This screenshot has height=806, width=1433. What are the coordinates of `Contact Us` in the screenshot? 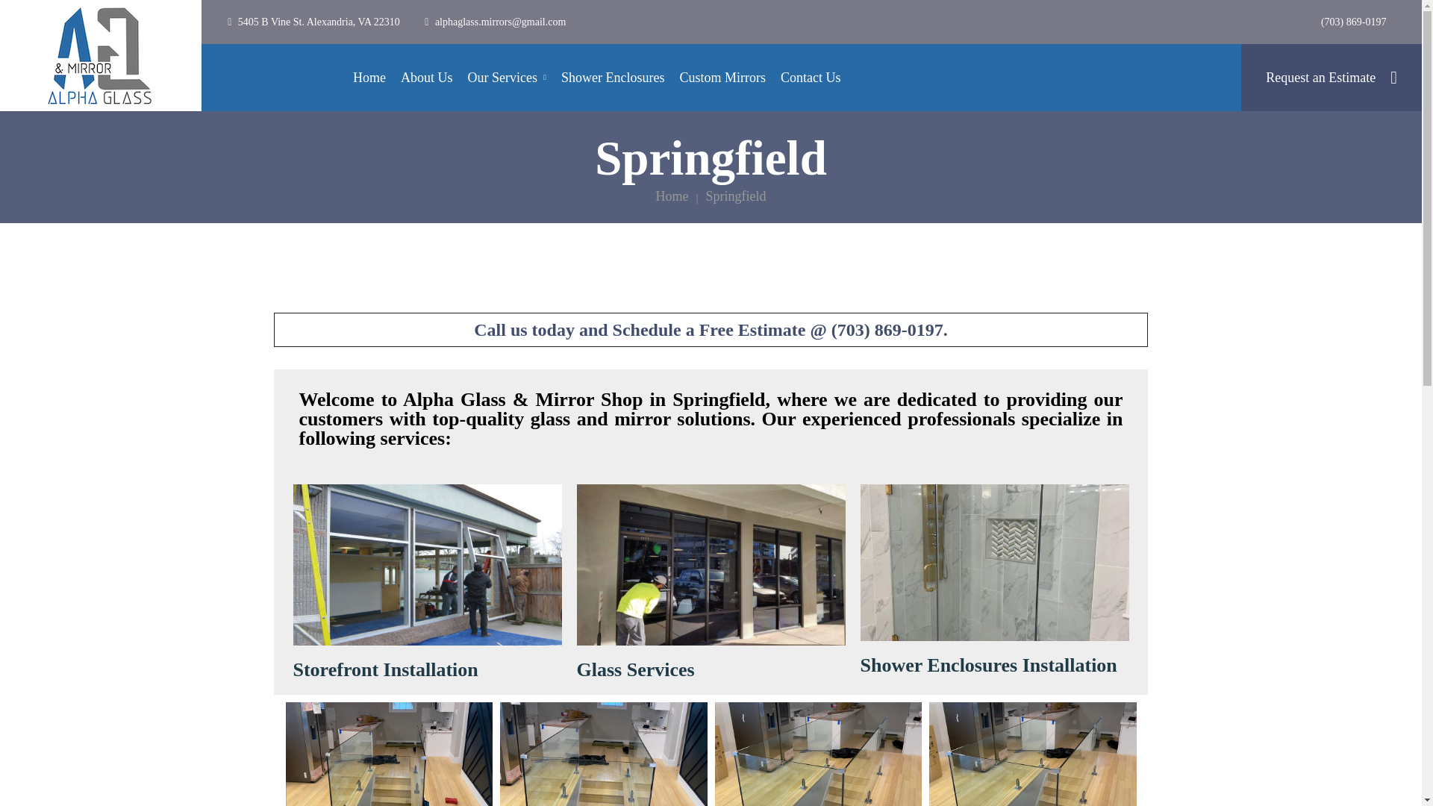 It's located at (811, 78).